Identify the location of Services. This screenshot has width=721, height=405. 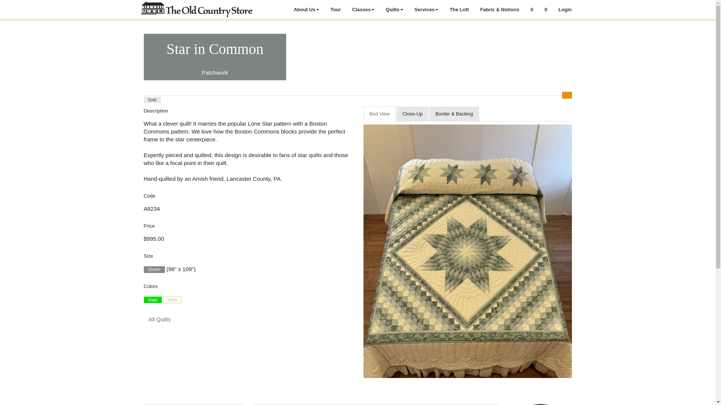
(426, 9).